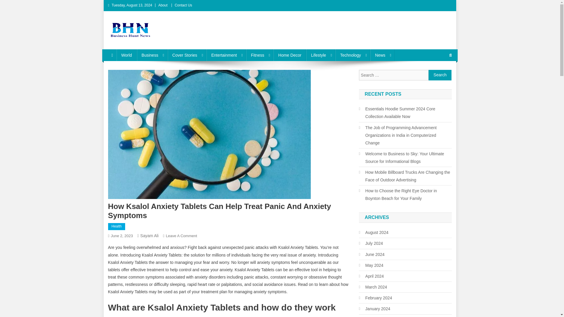 The image size is (564, 317). I want to click on Home Decor, so click(290, 55).